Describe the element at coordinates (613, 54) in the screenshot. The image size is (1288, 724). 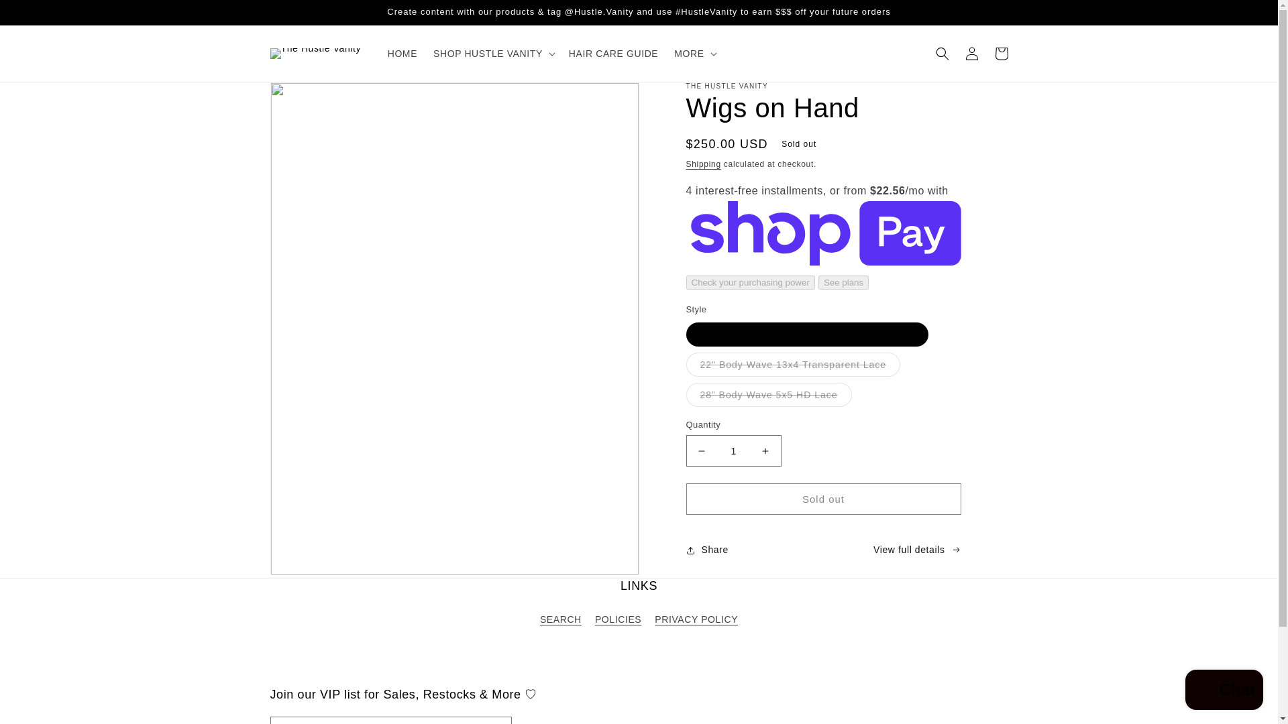
I see `HAIR CARE GUIDE` at that location.